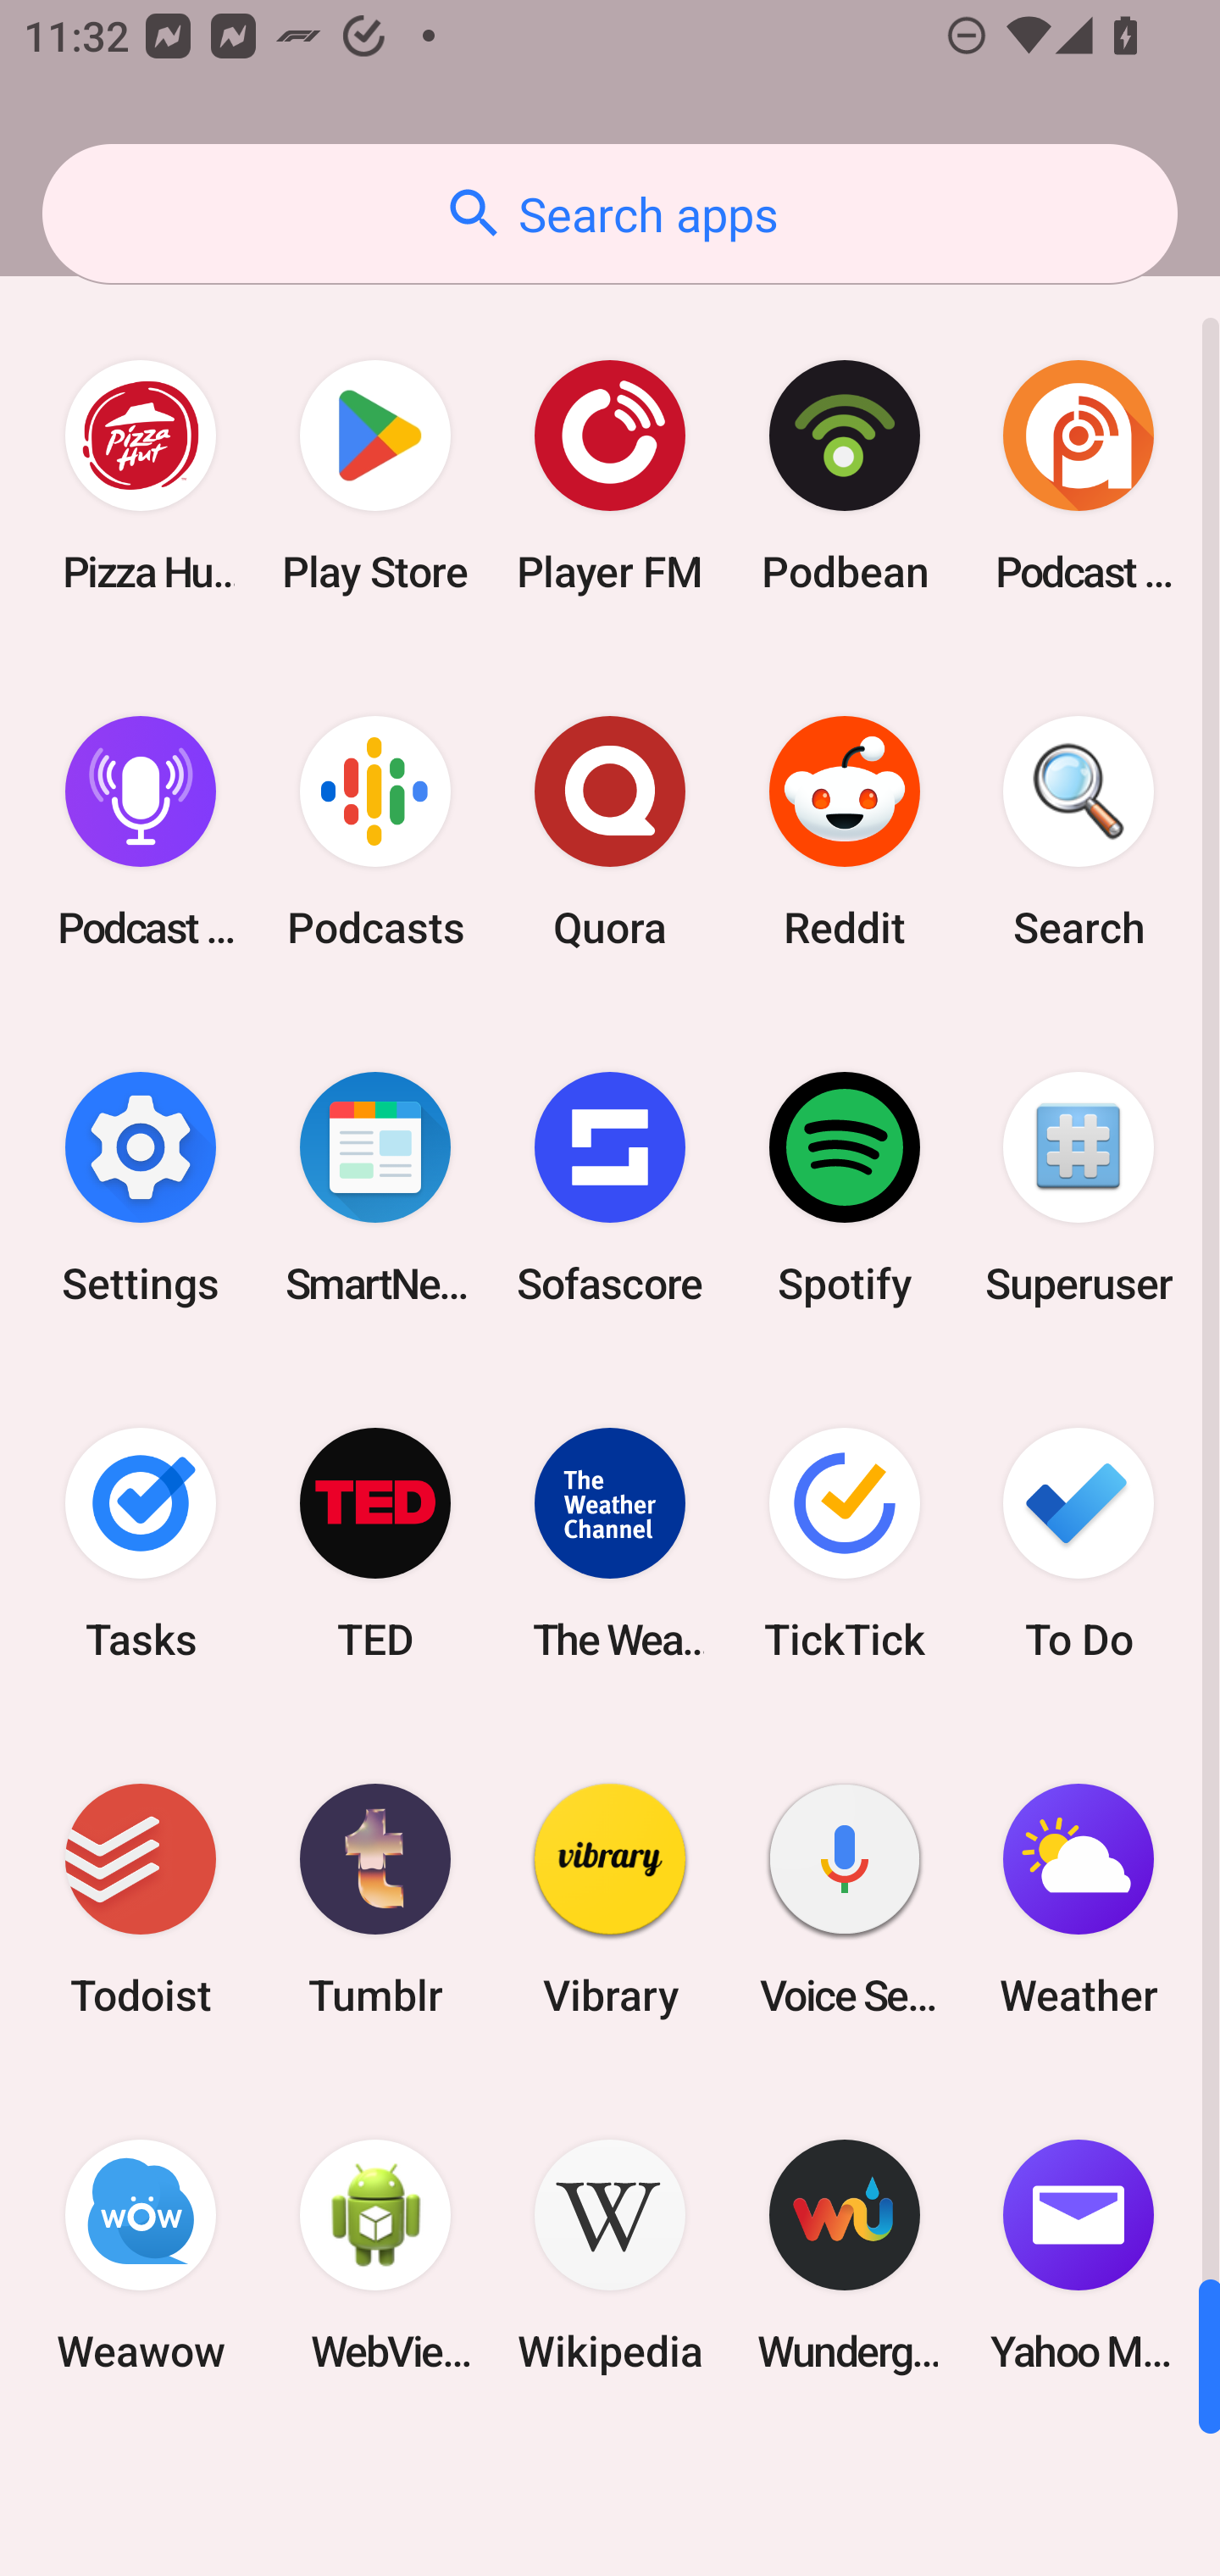 This screenshot has width=1220, height=2576. Describe the element at coordinates (375, 2256) in the screenshot. I see `WebView Browser Tester` at that location.